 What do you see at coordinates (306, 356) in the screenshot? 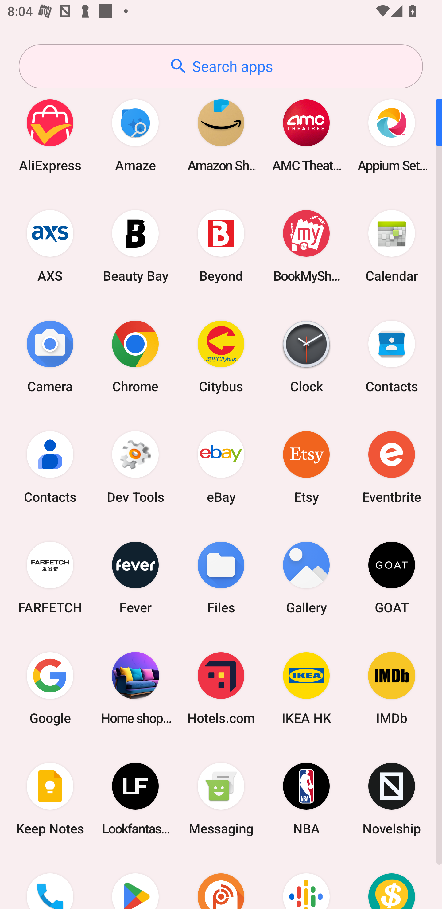
I see `Clock` at bounding box center [306, 356].